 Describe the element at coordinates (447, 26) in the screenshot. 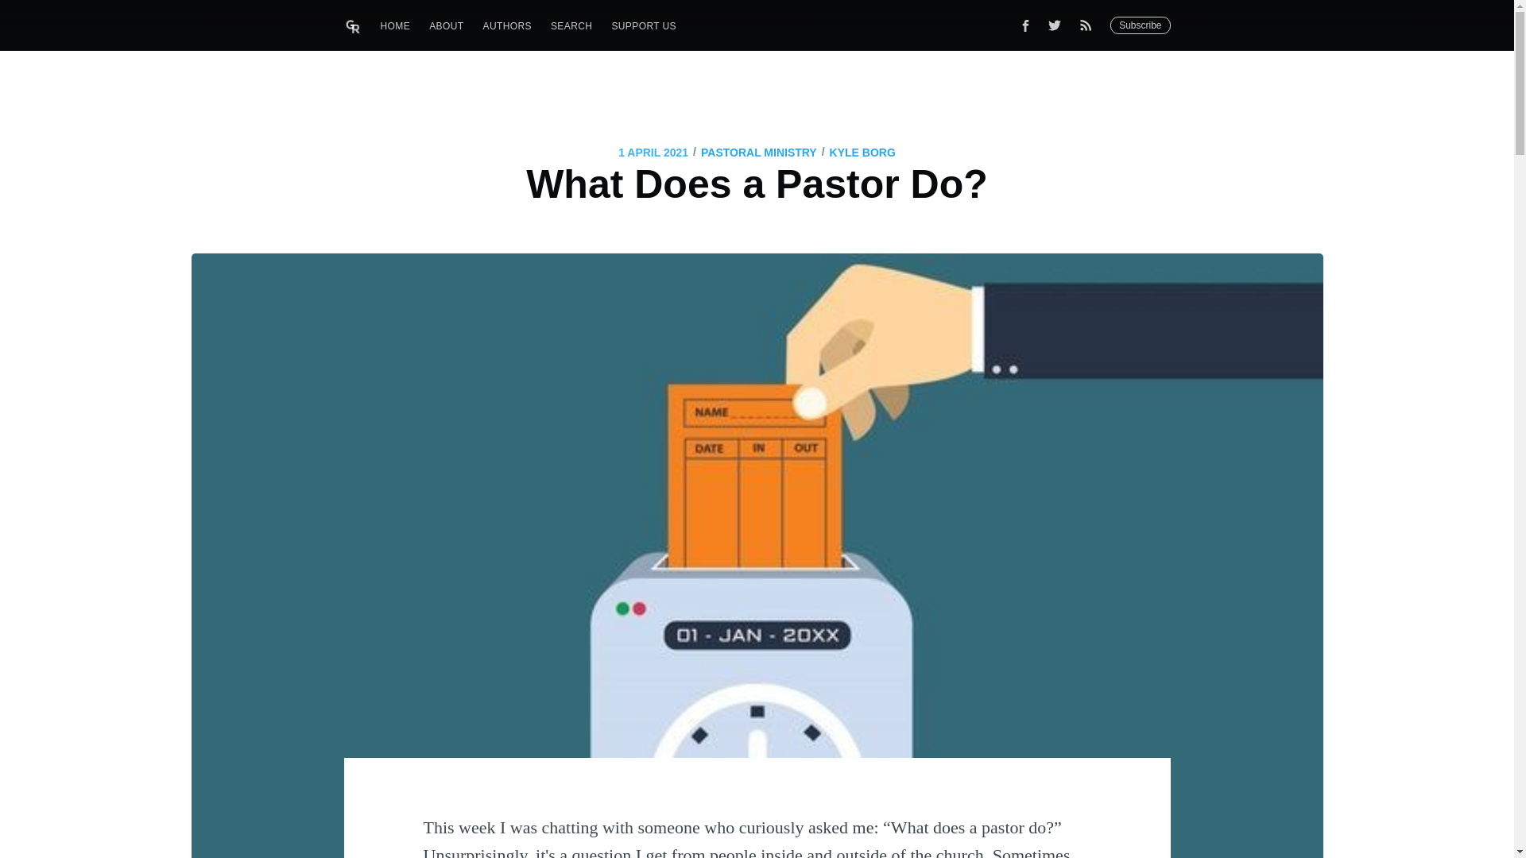

I see `ABOUT` at that location.